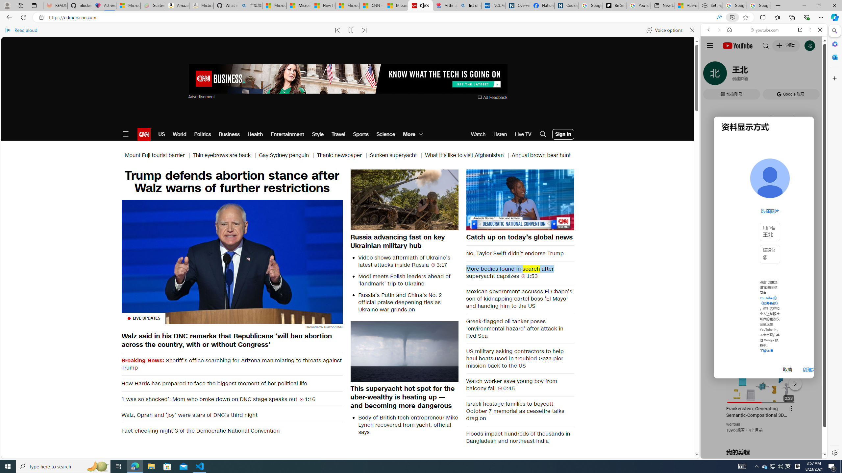 This screenshot has width=842, height=473. What do you see at coordinates (125, 134) in the screenshot?
I see `Open Menu Icon` at bounding box center [125, 134].